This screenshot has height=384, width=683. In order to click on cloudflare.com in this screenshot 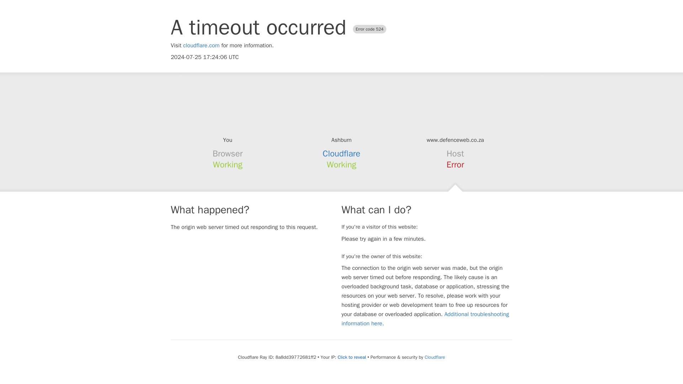, I will do `click(201, 46)`.